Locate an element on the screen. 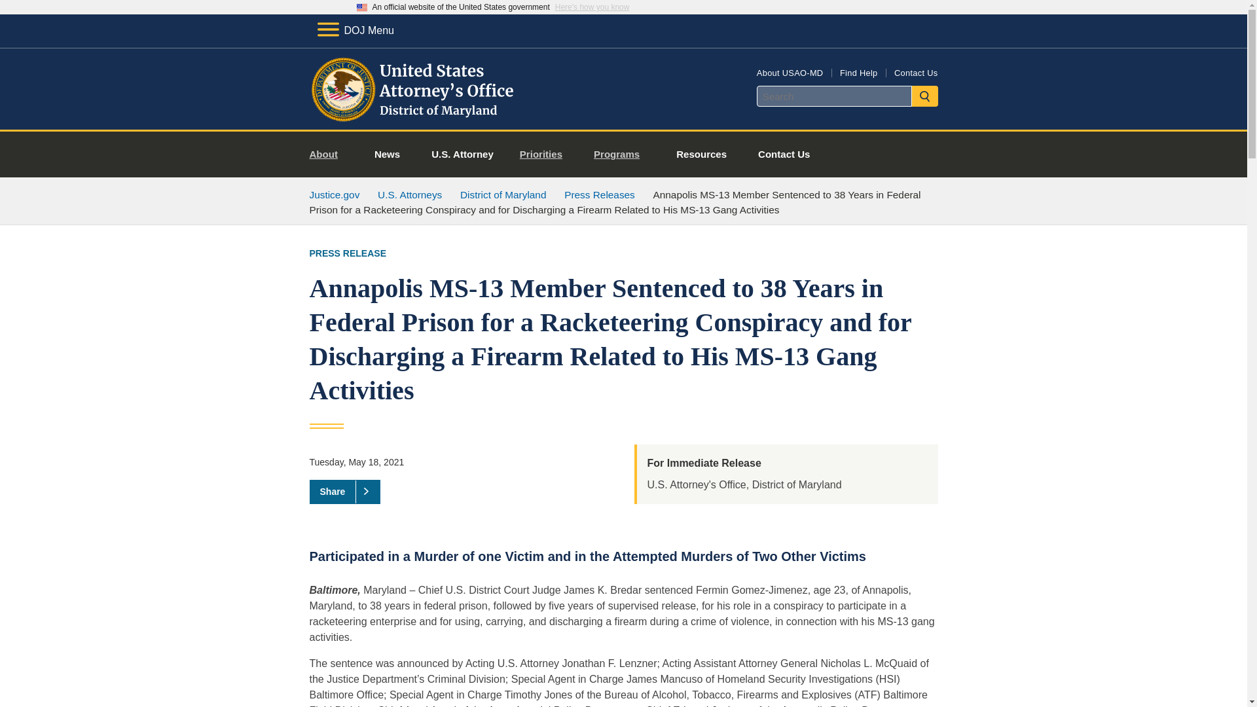  Resources is located at coordinates (702, 154).